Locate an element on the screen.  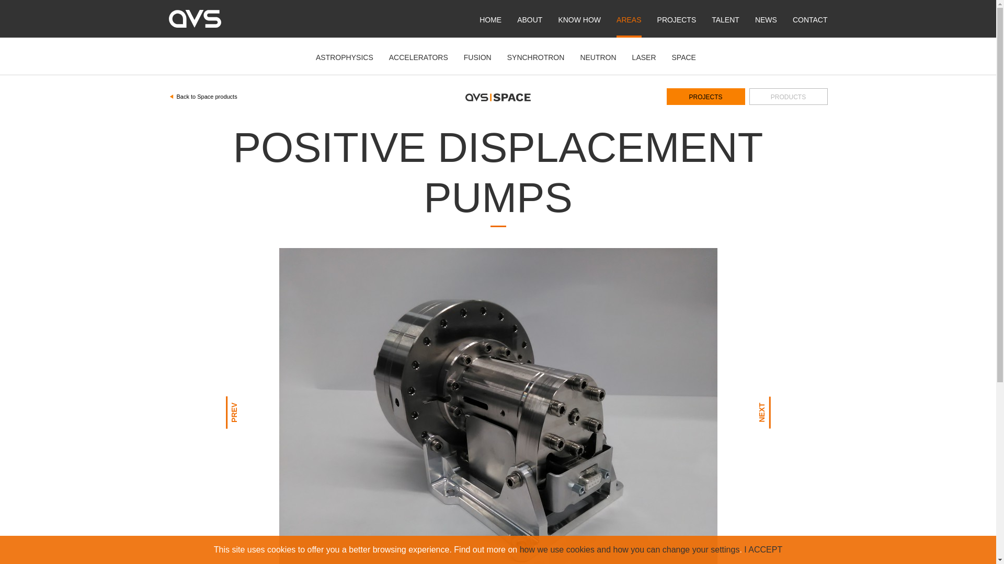
ASTROPHYSICS is located at coordinates (345, 56).